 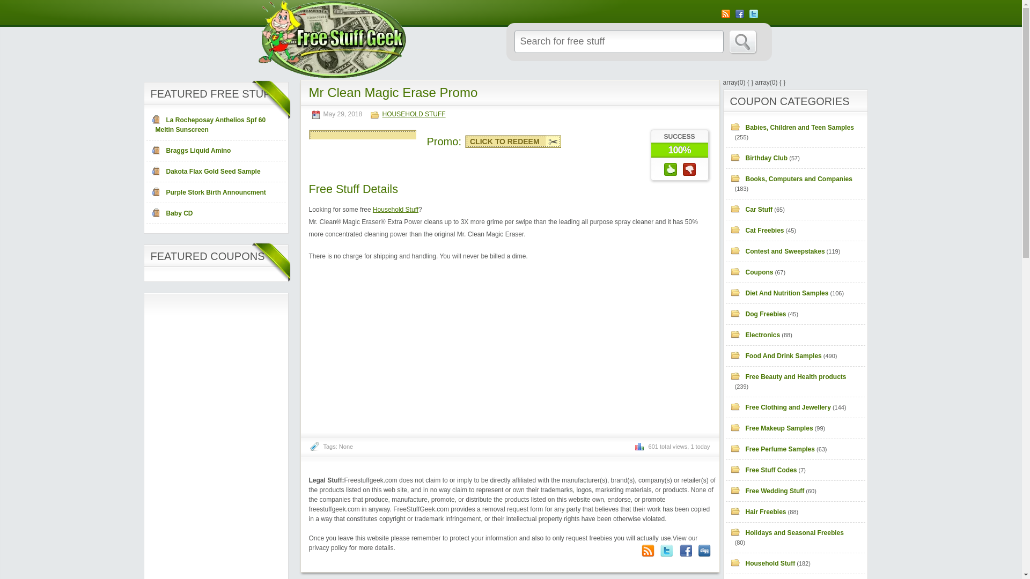 What do you see at coordinates (761, 158) in the screenshot?
I see `Birthday Club` at bounding box center [761, 158].